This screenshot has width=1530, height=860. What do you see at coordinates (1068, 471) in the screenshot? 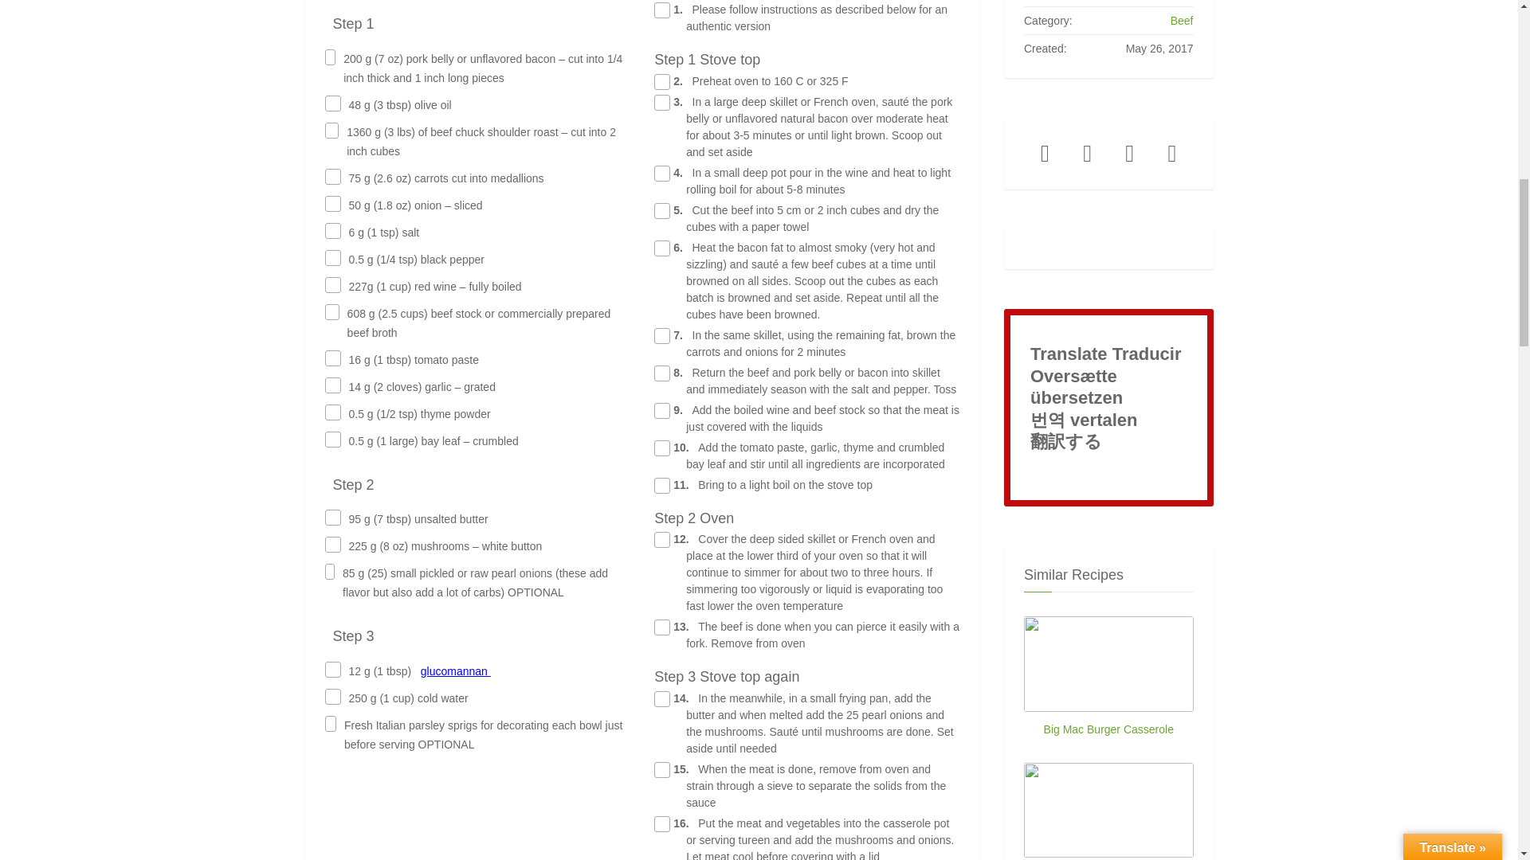
I see `Spanish` at bounding box center [1068, 471].